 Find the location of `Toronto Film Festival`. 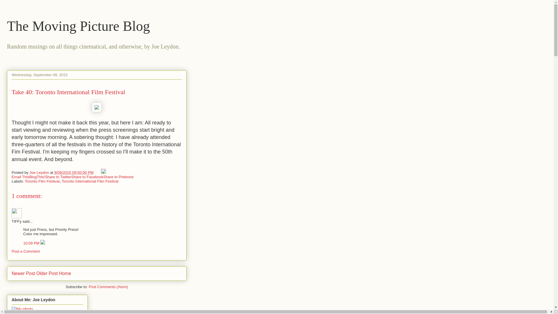

Toronto Film Festival is located at coordinates (42, 181).